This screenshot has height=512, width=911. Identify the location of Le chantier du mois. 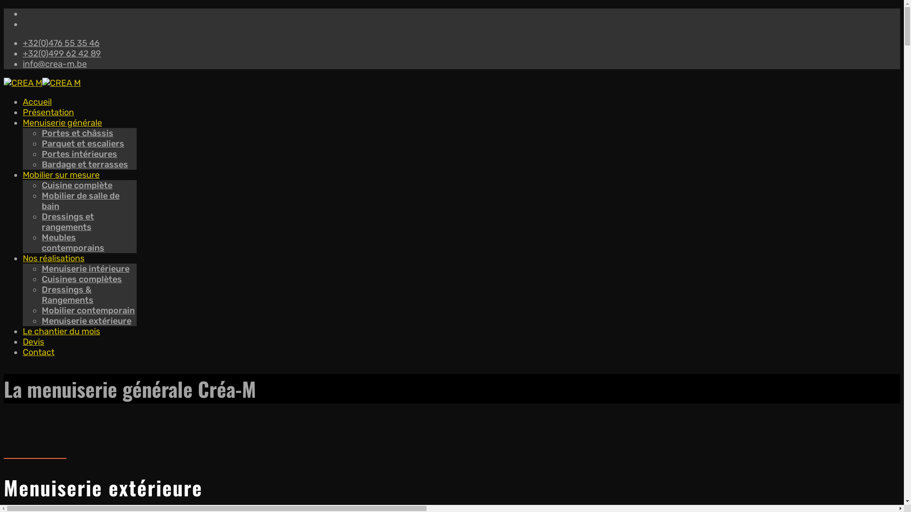
(62, 331).